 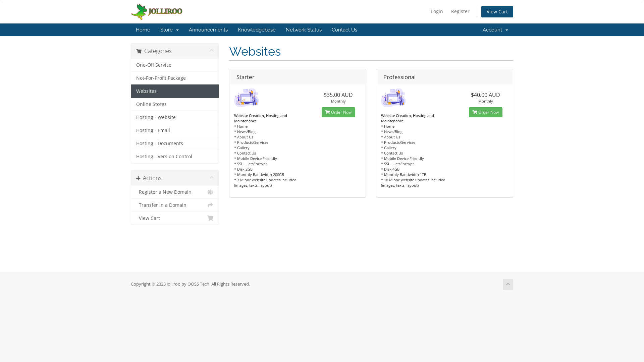 What do you see at coordinates (497, 12) in the screenshot?
I see `View Cart` at bounding box center [497, 12].